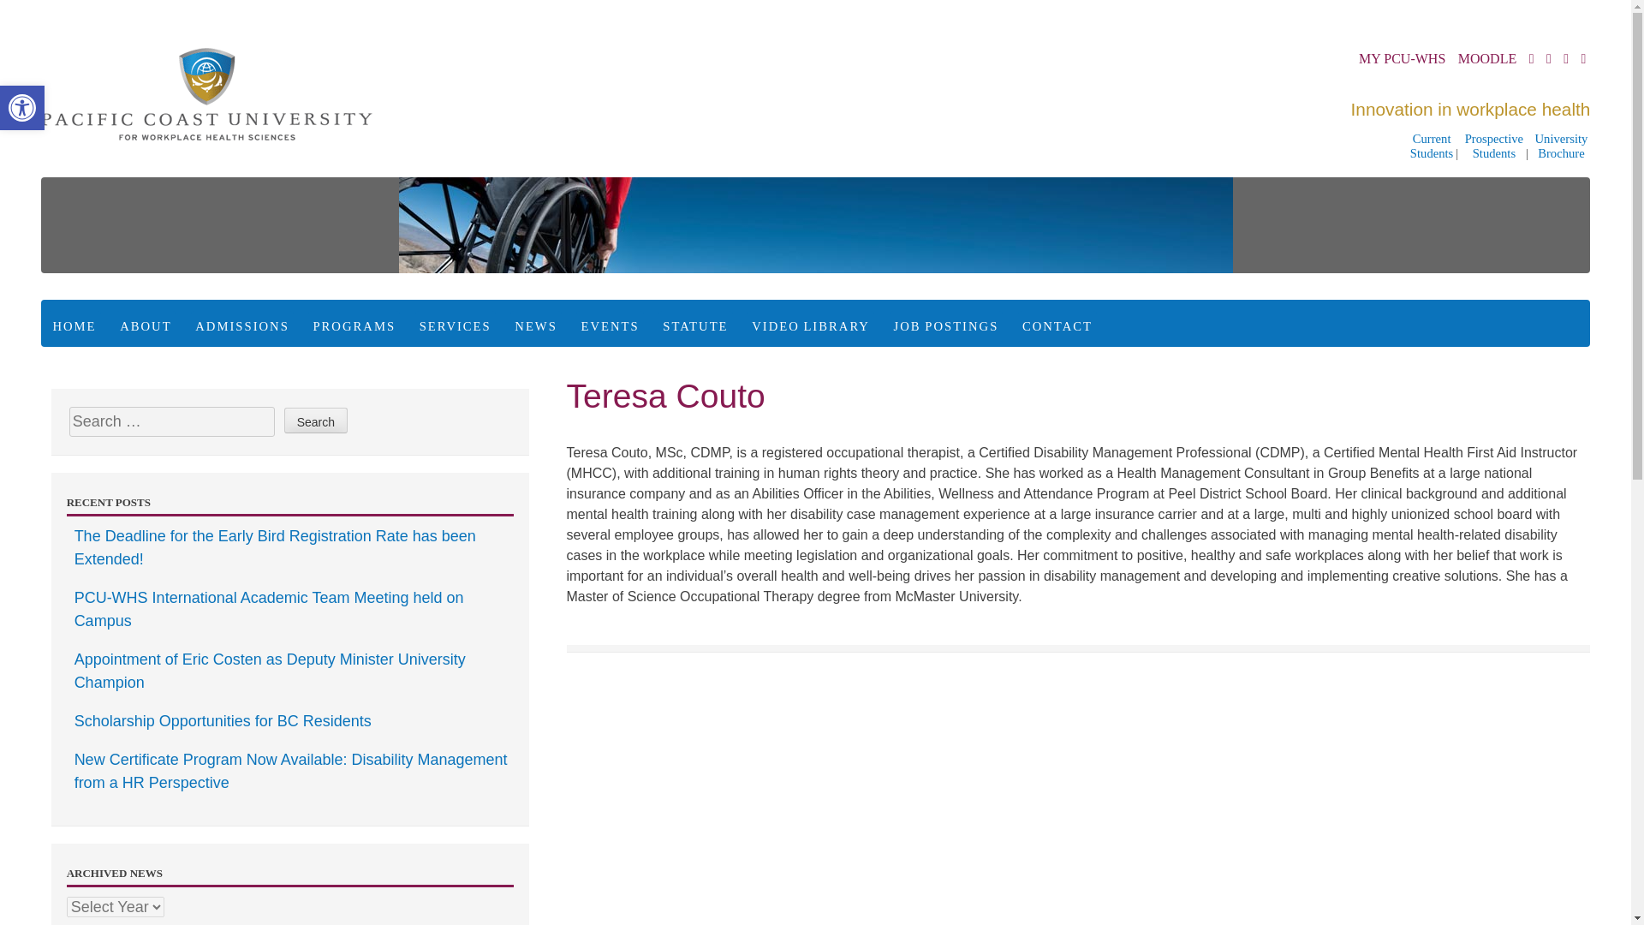 The image size is (1644, 925). What do you see at coordinates (695, 327) in the screenshot?
I see `HOME` at bounding box center [695, 327].